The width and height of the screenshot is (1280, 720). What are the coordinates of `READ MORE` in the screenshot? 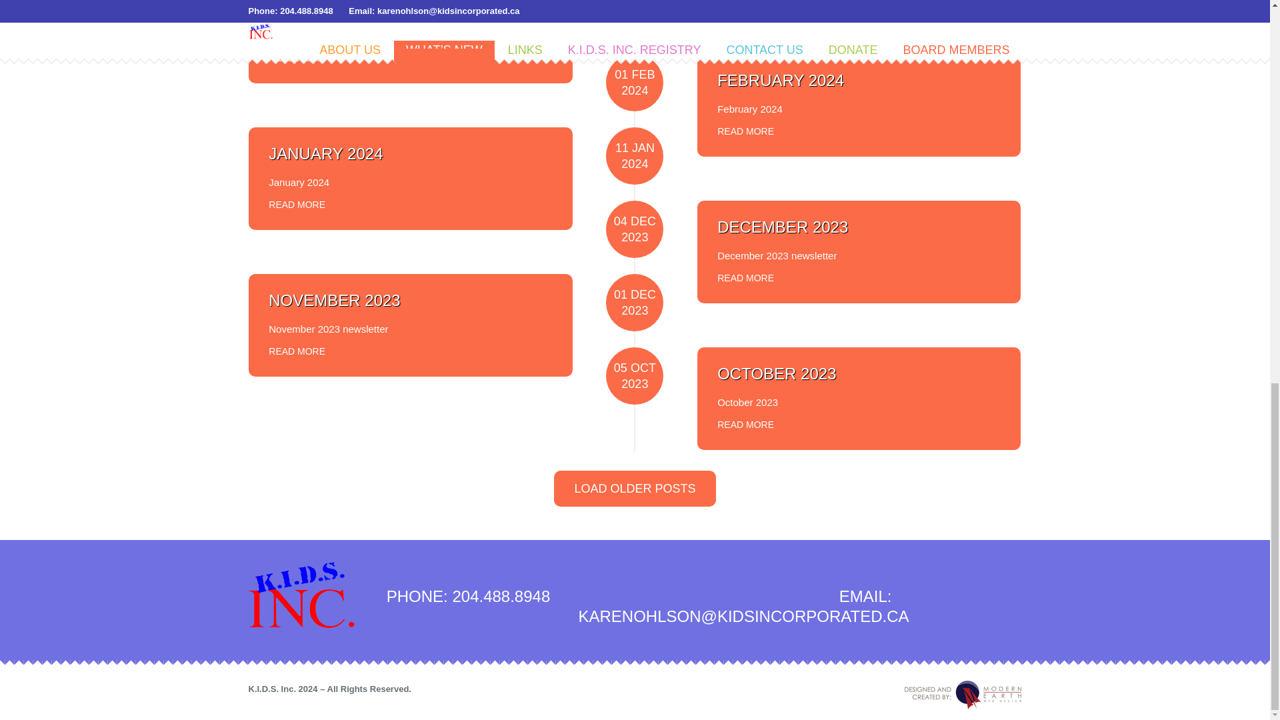 It's located at (297, 201).